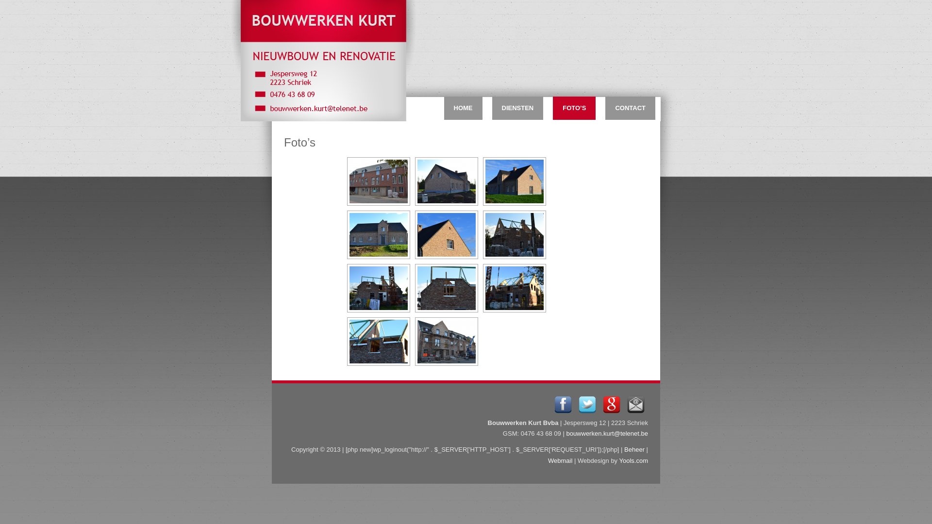 This screenshot has height=524, width=932. What do you see at coordinates (634, 449) in the screenshot?
I see `Beheer` at bounding box center [634, 449].